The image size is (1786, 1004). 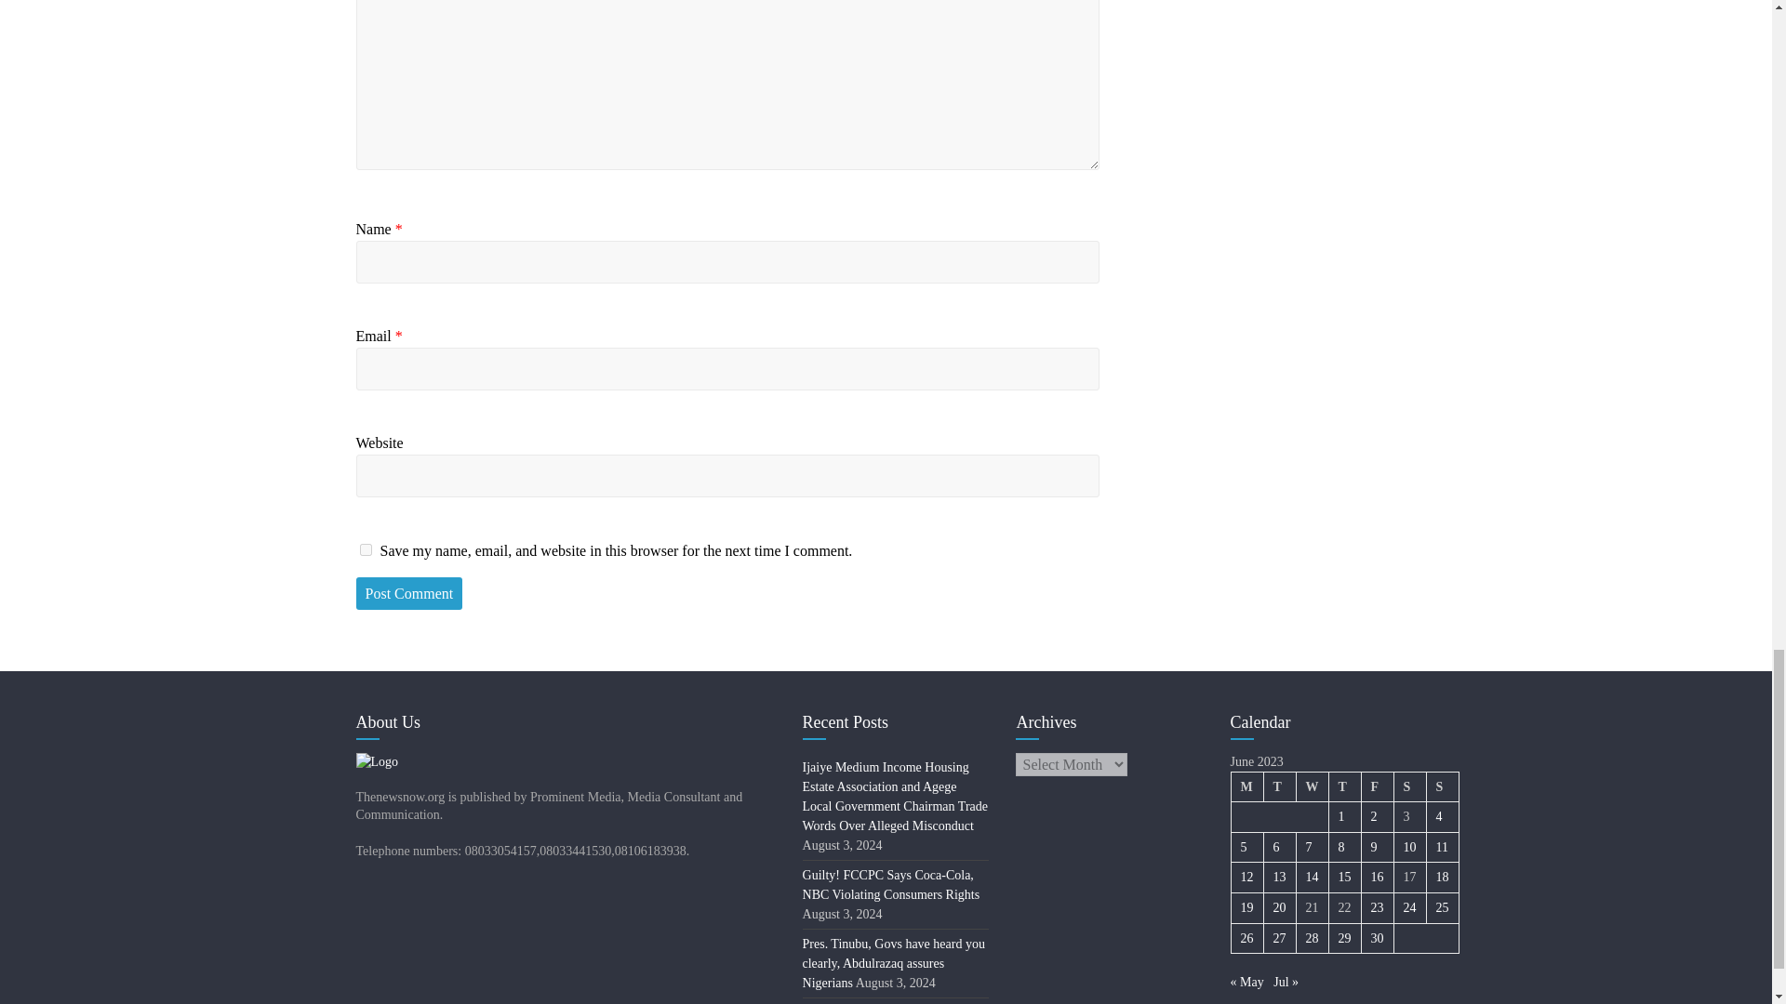 I want to click on yes, so click(x=365, y=550).